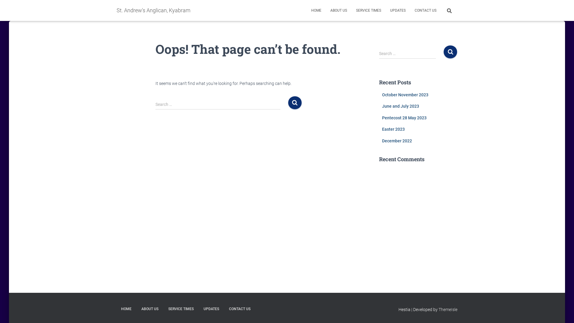 Image resolution: width=574 pixels, height=323 pixels. What do you see at coordinates (401, 106) in the screenshot?
I see `June and July 2023` at bounding box center [401, 106].